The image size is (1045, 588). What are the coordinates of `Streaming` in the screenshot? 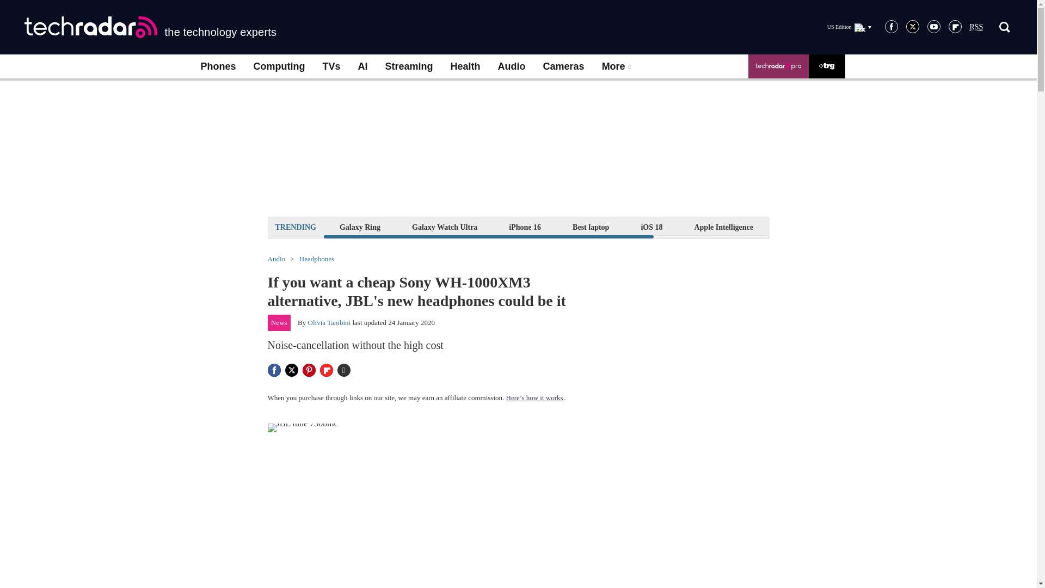 It's located at (409, 66).